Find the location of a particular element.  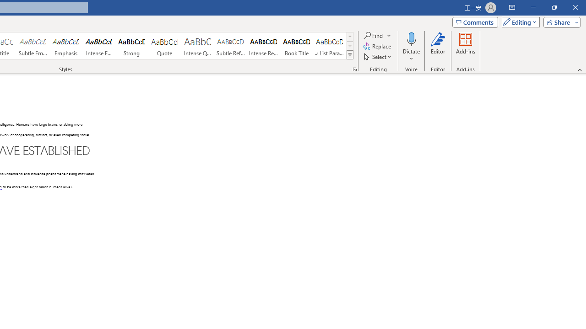

Book Title is located at coordinates (296, 46).